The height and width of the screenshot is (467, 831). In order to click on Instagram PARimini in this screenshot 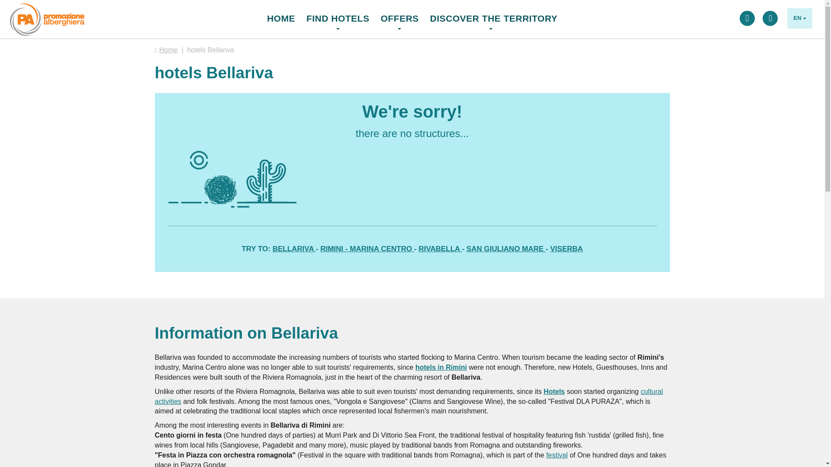, I will do `click(770, 18)`.